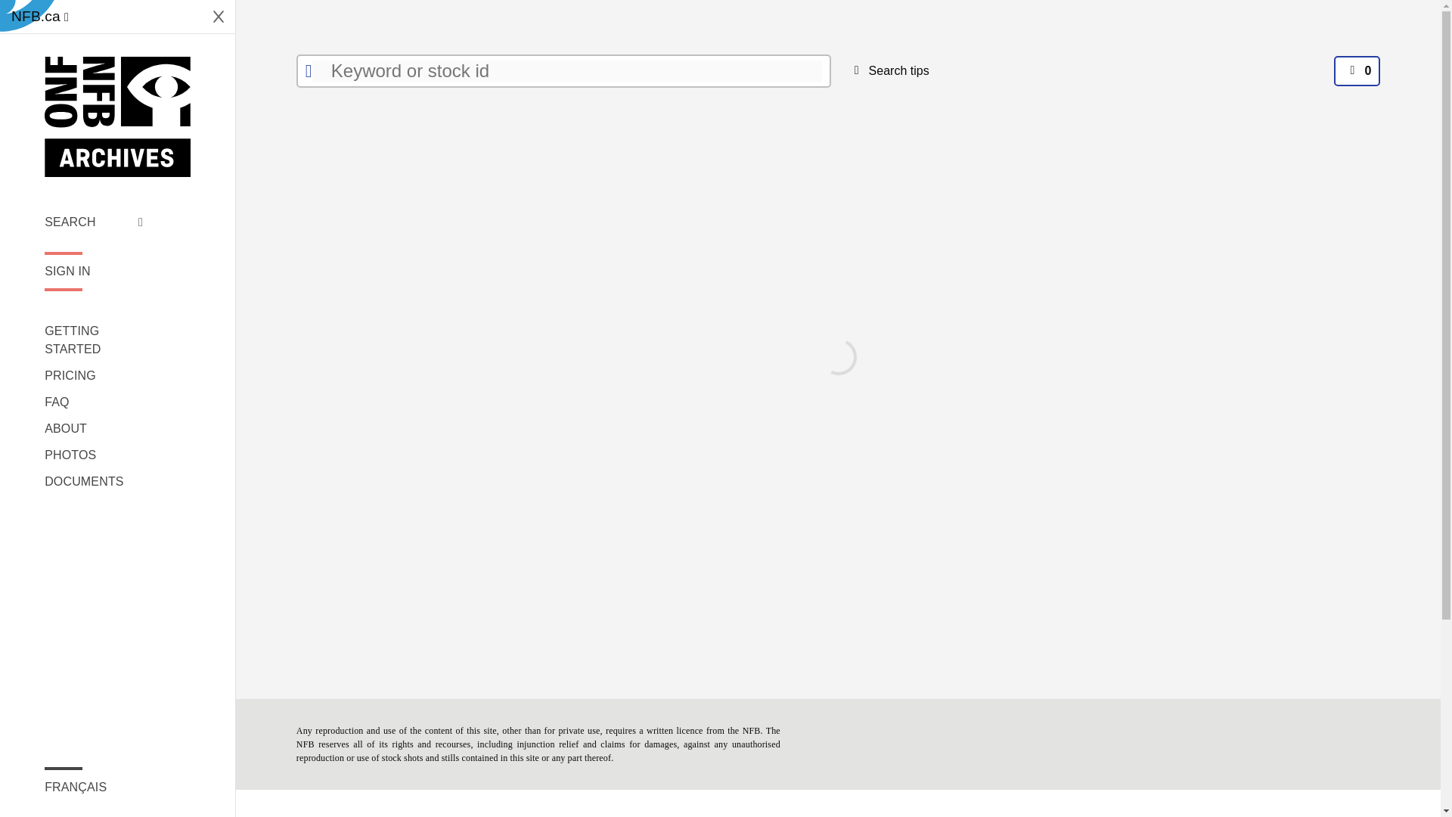 This screenshot has width=1452, height=817. Describe the element at coordinates (94, 428) in the screenshot. I see `ABOUT` at that location.